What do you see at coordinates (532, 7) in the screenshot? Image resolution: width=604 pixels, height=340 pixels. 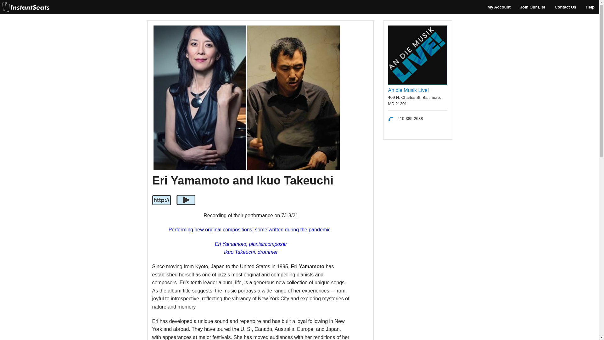 I see `Join Our List` at bounding box center [532, 7].